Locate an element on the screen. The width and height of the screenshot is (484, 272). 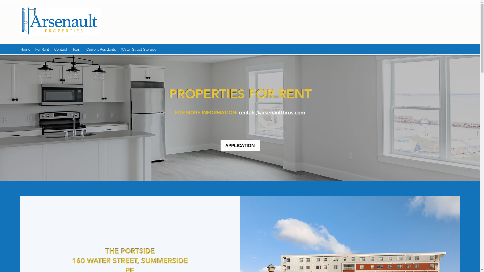
Current Residents is located at coordinates (101, 49).